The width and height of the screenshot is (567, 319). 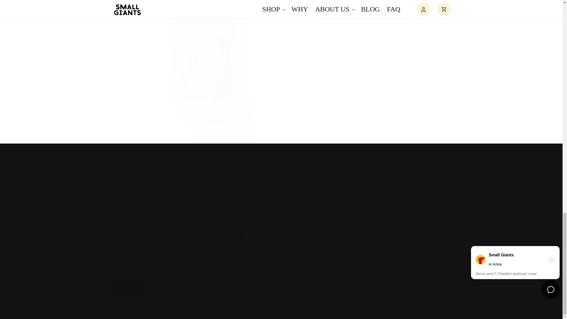 I want to click on Open media 1 in modal window, so click(x=410, y=197).